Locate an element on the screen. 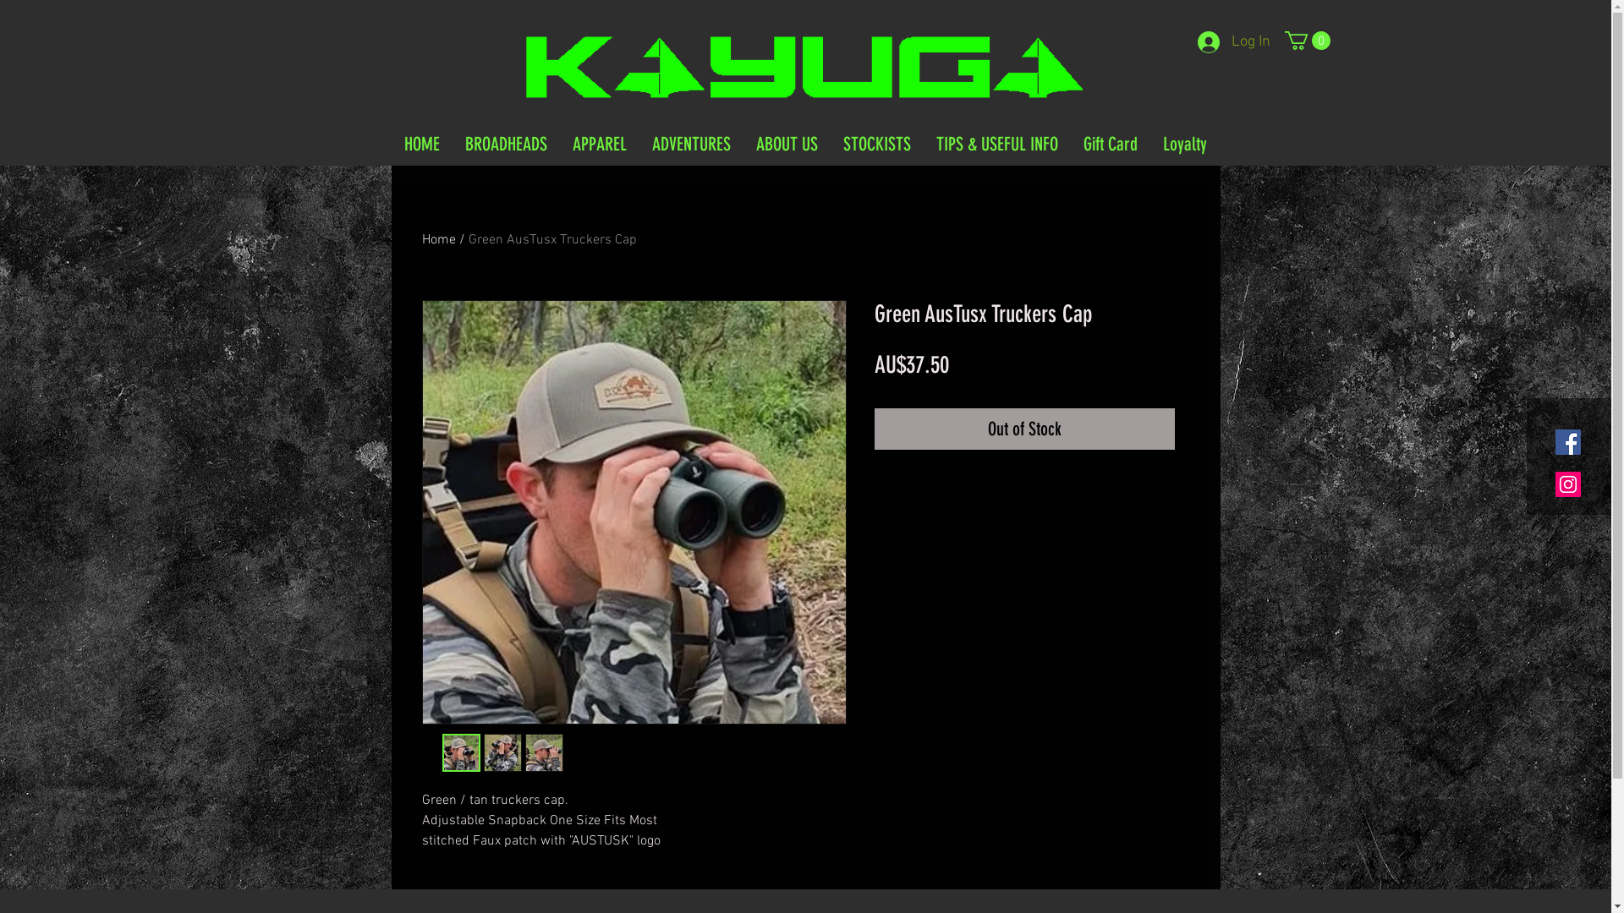 The image size is (1624, 913). ADVENTURES is located at coordinates (692, 145).